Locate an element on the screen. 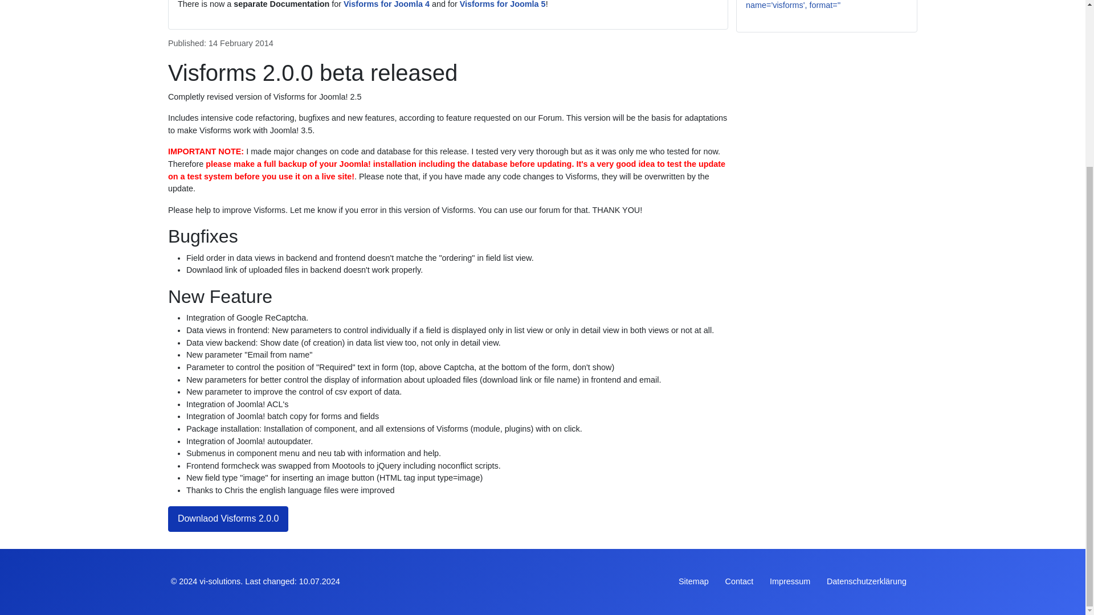 This screenshot has width=1094, height=615. Documentation for Visforms on Joomla 5 is located at coordinates (503, 5).